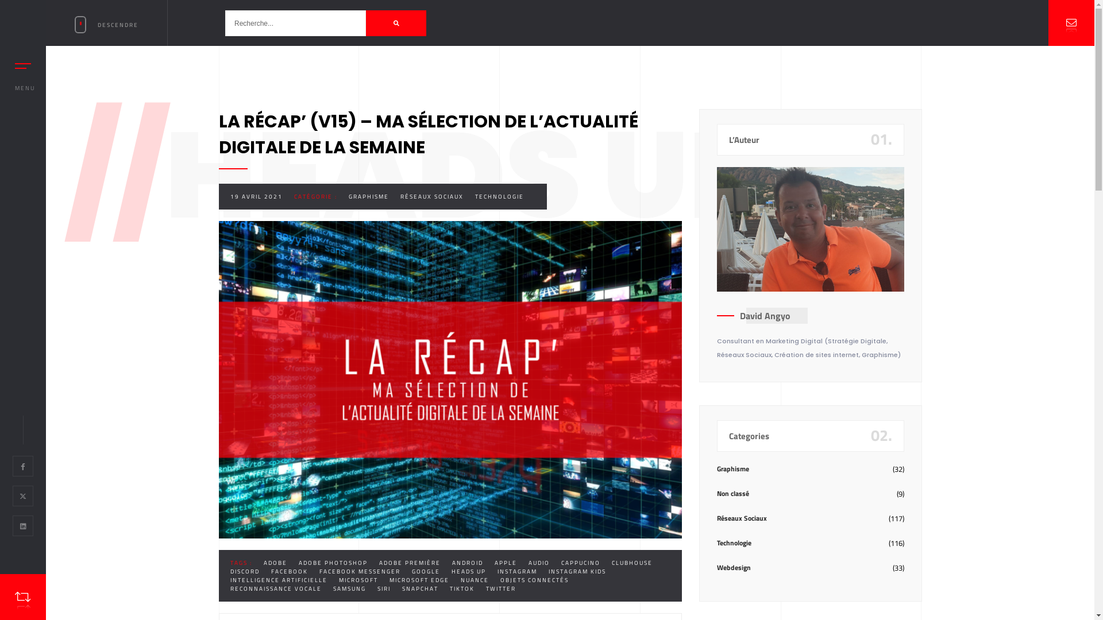  Describe the element at coordinates (475, 580) in the screenshot. I see `NUANCE` at that location.